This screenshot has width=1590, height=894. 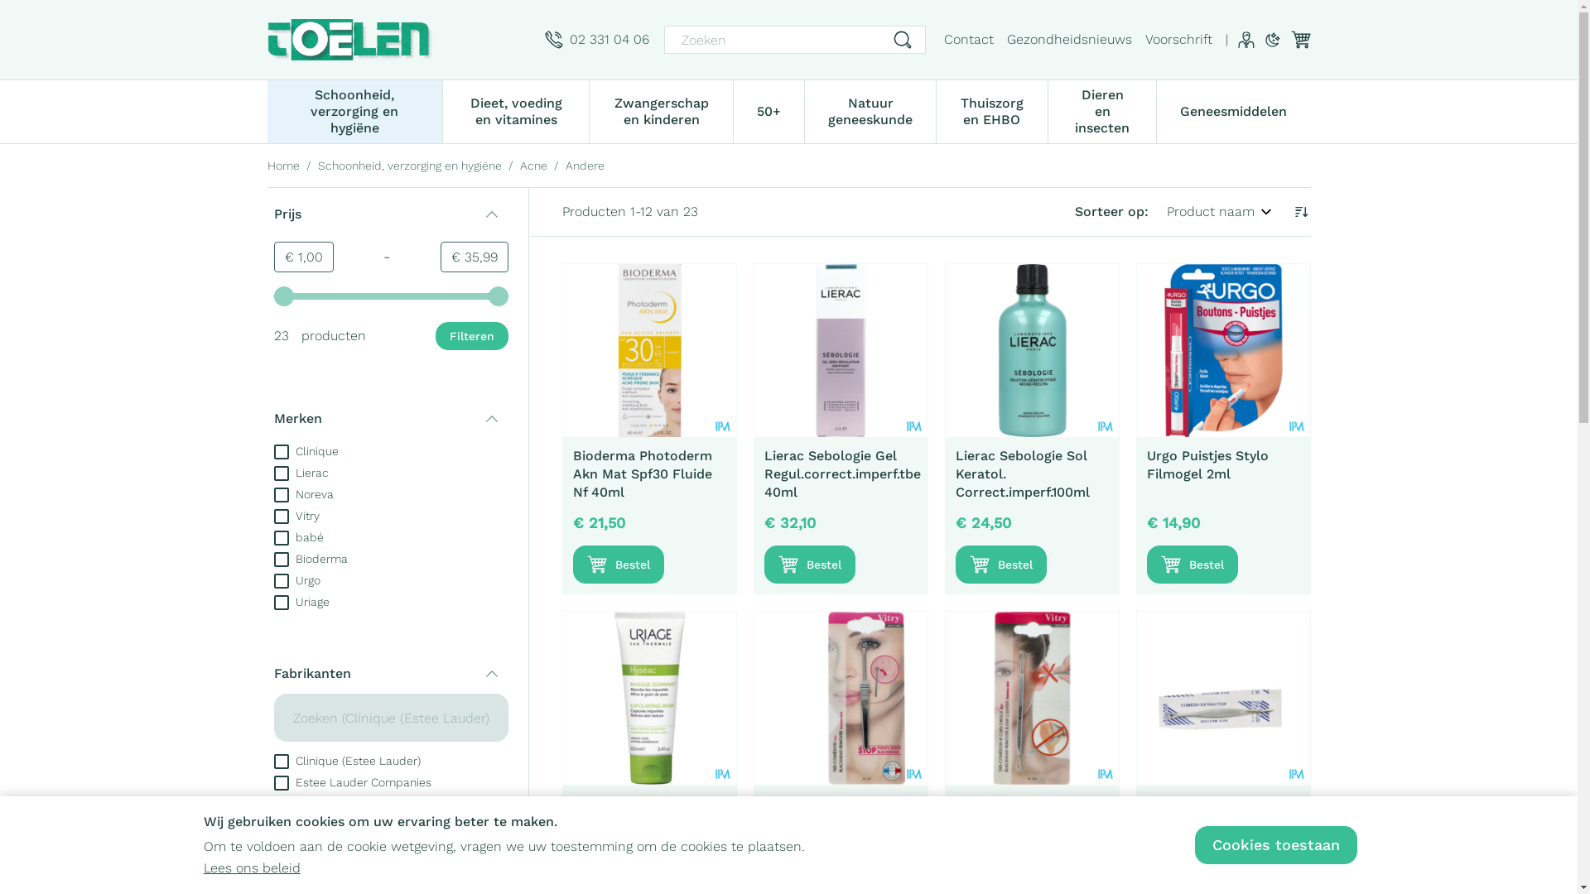 I want to click on Cookies toestaan, so click(x=1276, y=845).